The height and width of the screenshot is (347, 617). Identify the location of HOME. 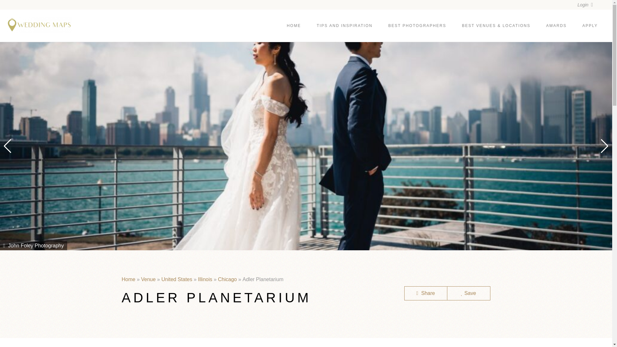
(294, 26).